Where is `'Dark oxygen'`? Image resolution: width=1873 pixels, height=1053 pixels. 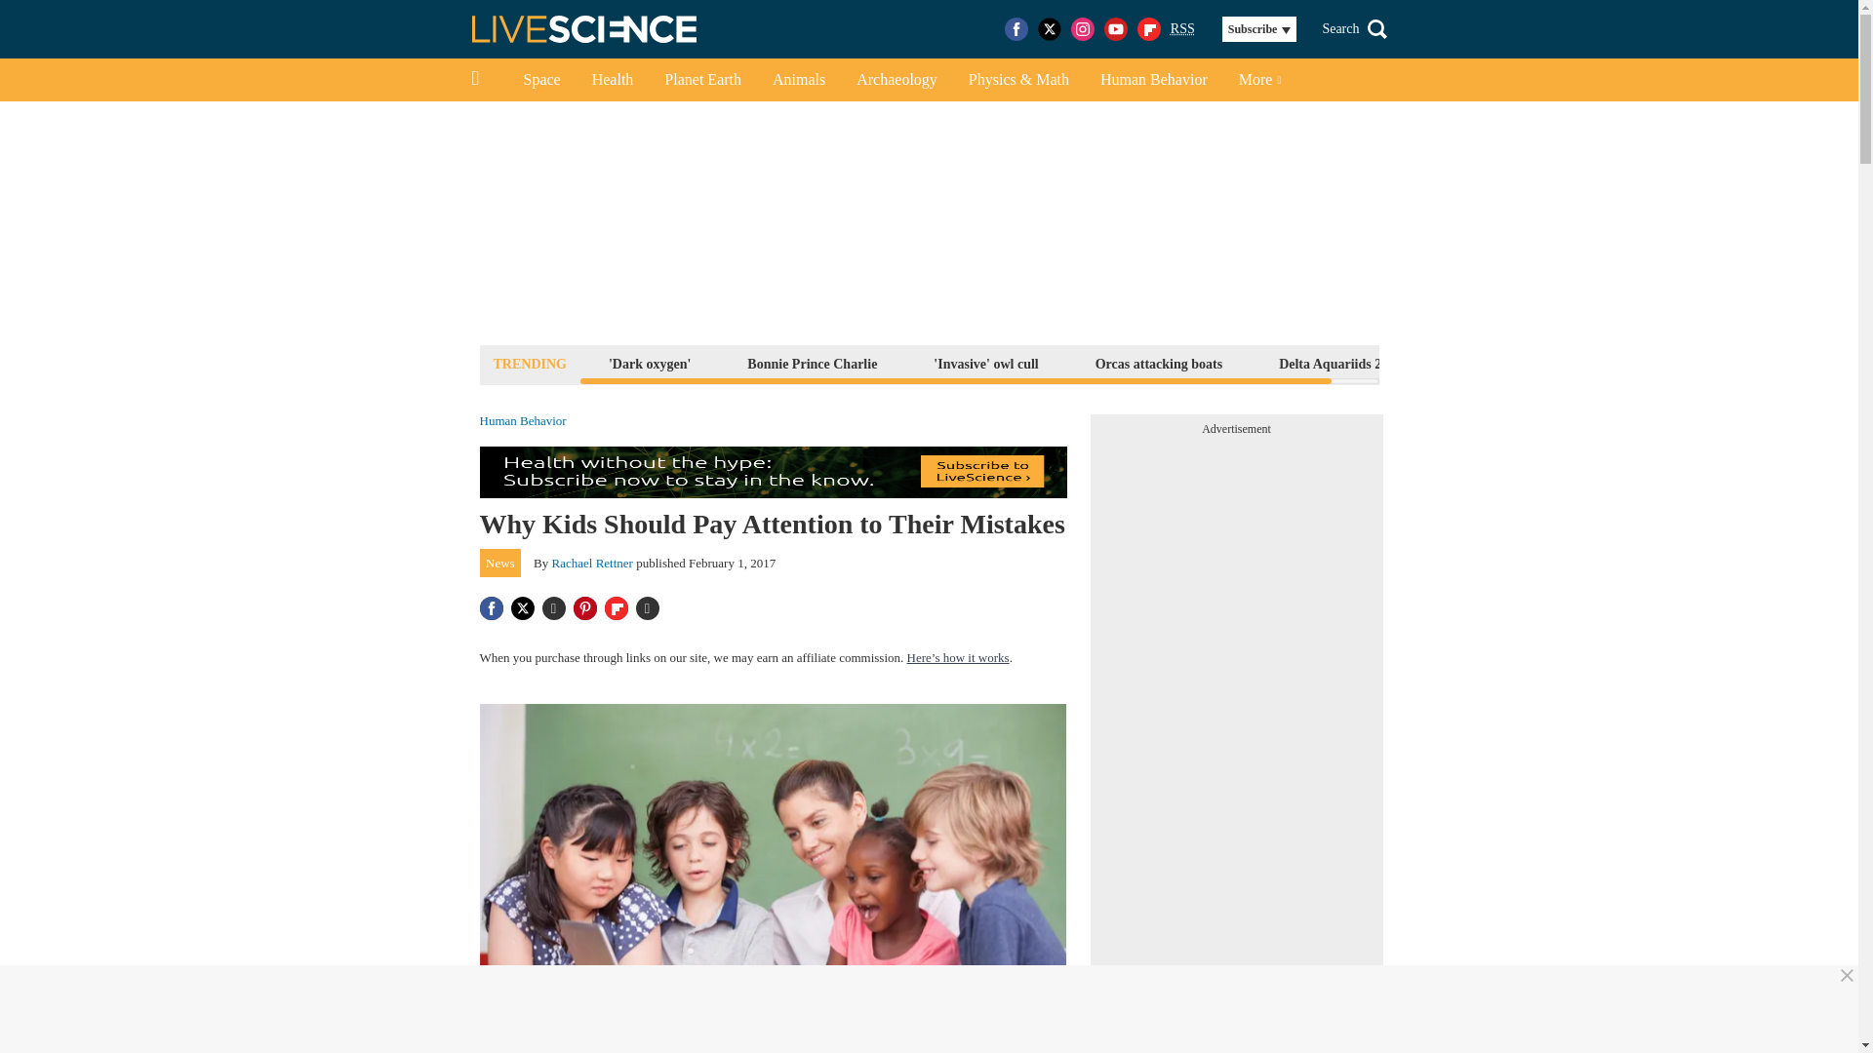 'Dark oxygen' is located at coordinates (649, 363).